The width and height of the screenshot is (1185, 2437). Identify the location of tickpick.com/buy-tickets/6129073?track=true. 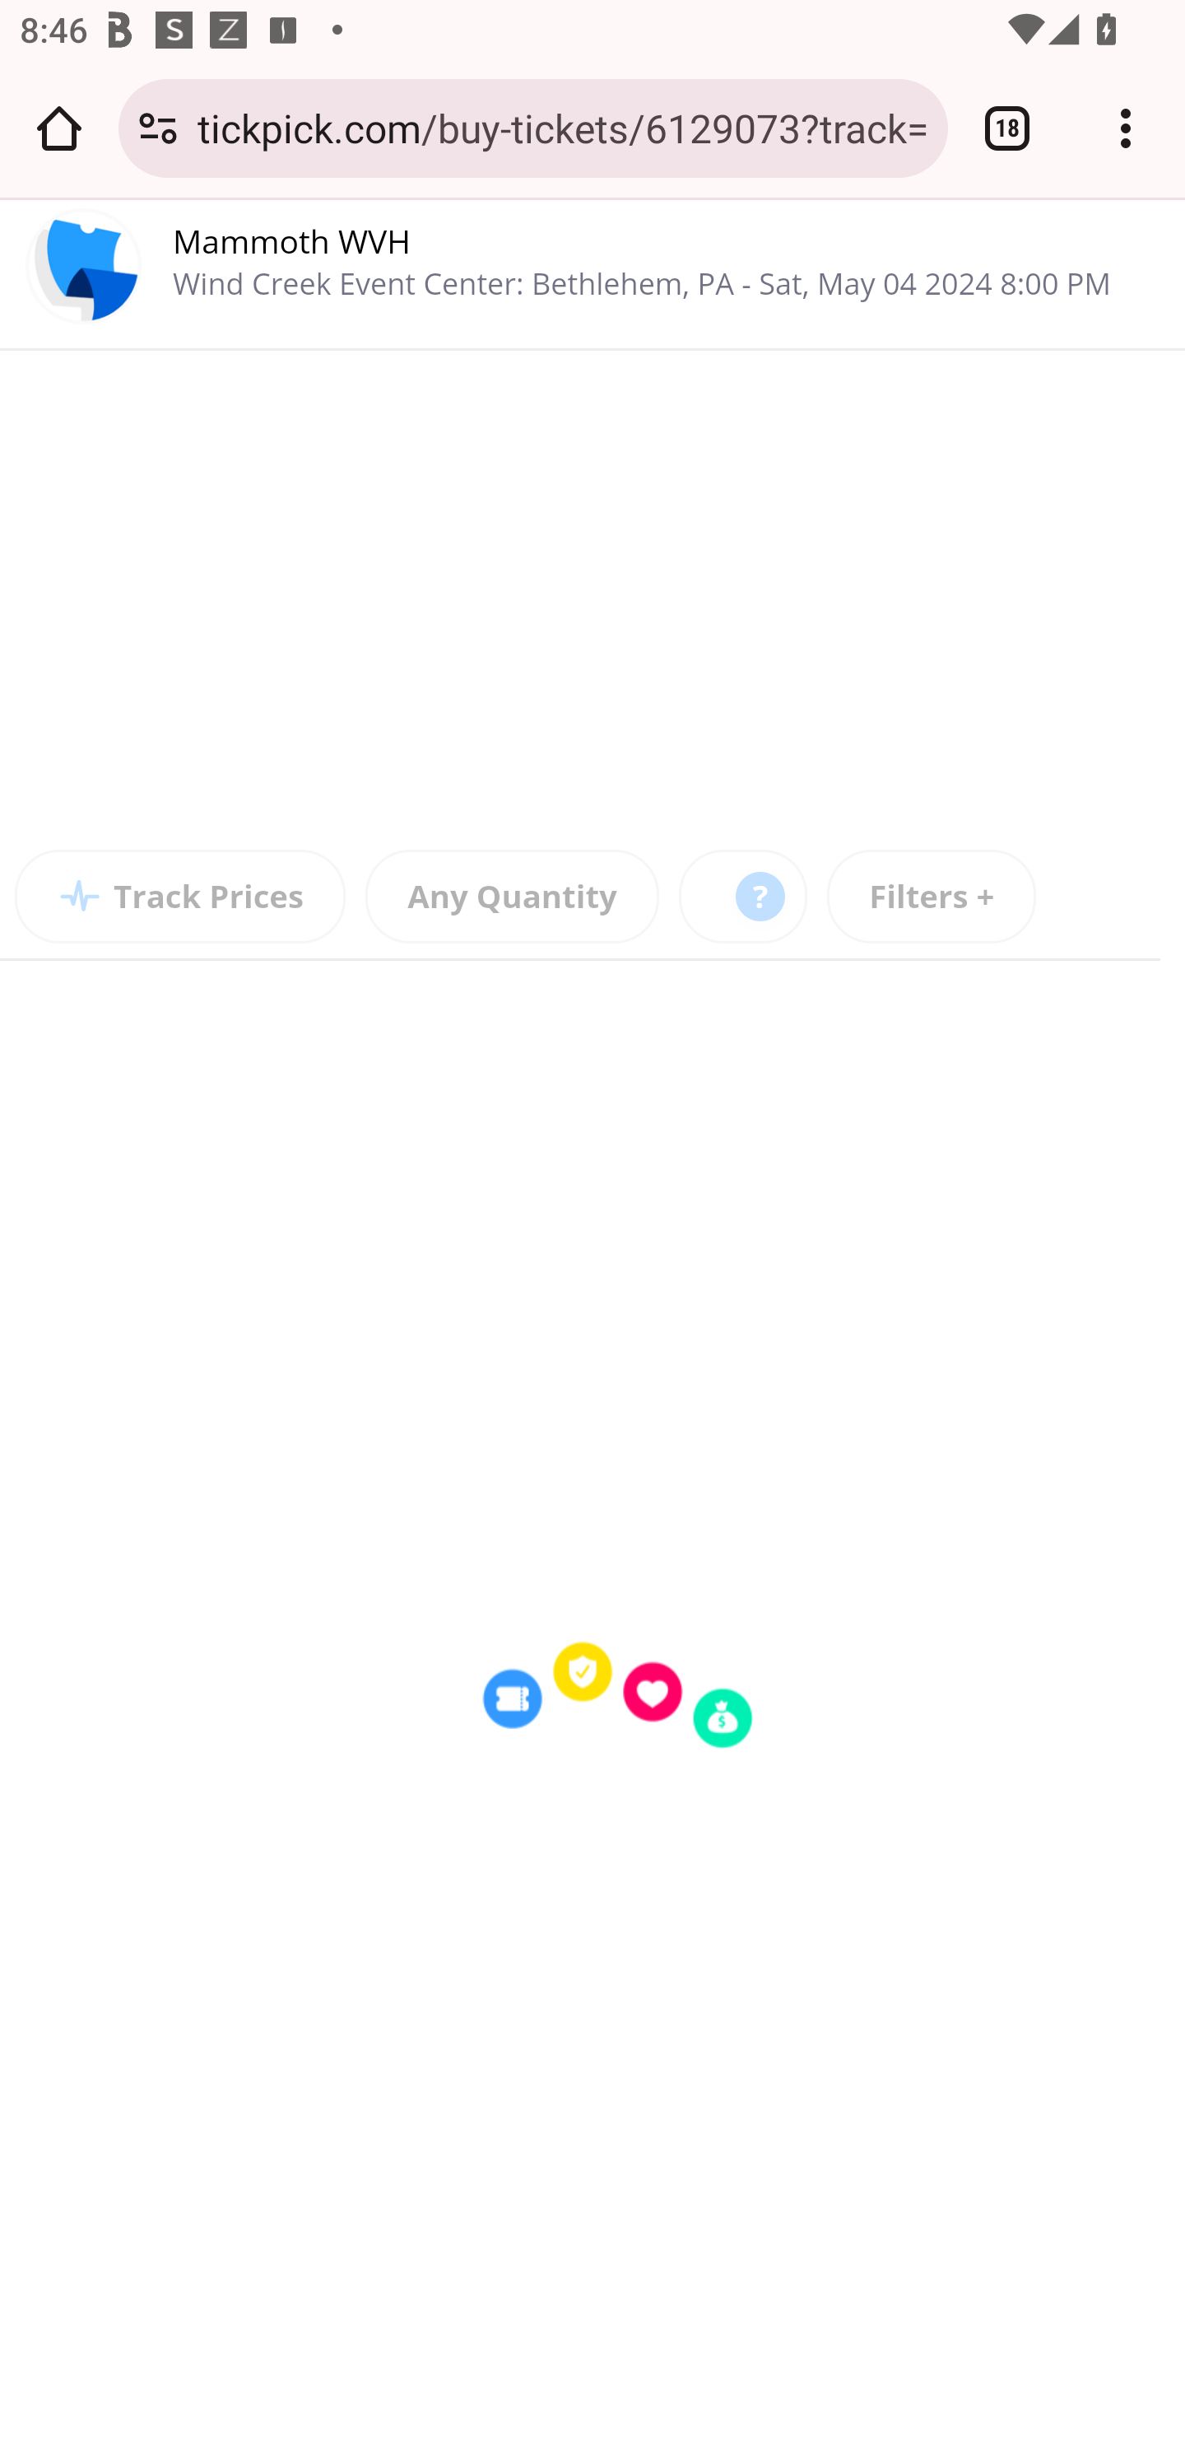
(563, 127).